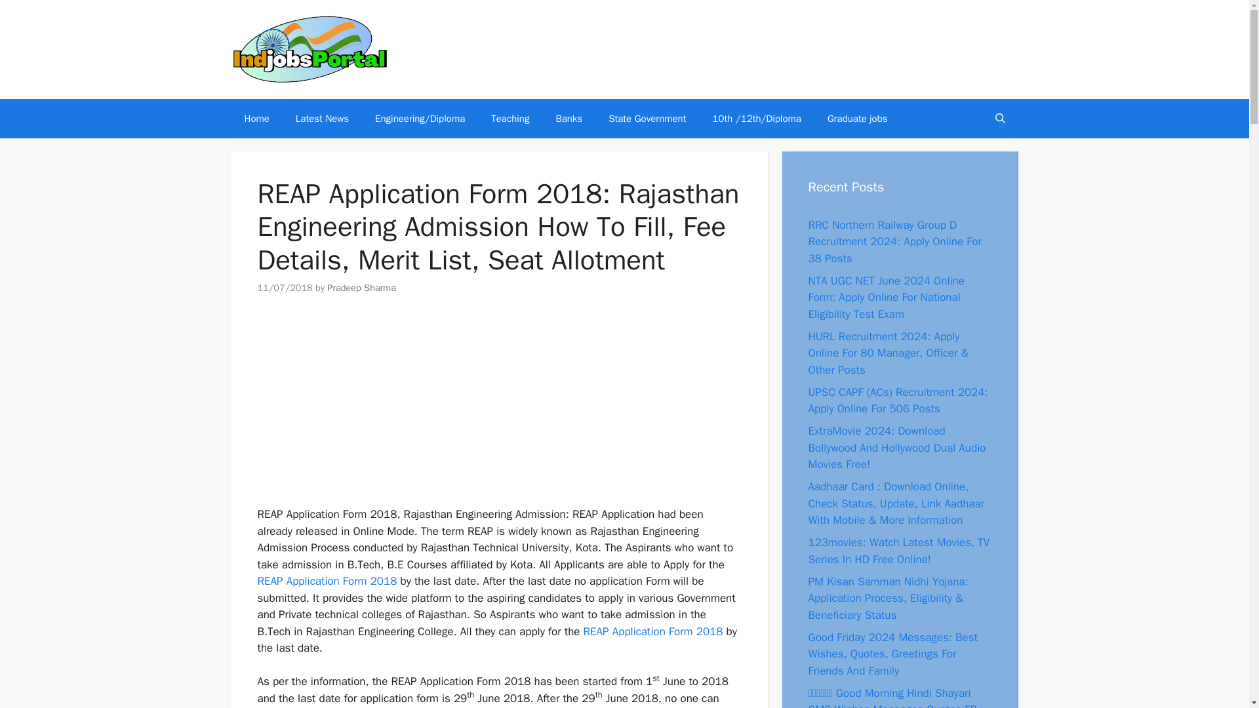 This screenshot has height=708, width=1259. Describe the element at coordinates (898, 551) in the screenshot. I see `123movies: Watch Latest Movies, TV Series In HD Free Online!` at that location.